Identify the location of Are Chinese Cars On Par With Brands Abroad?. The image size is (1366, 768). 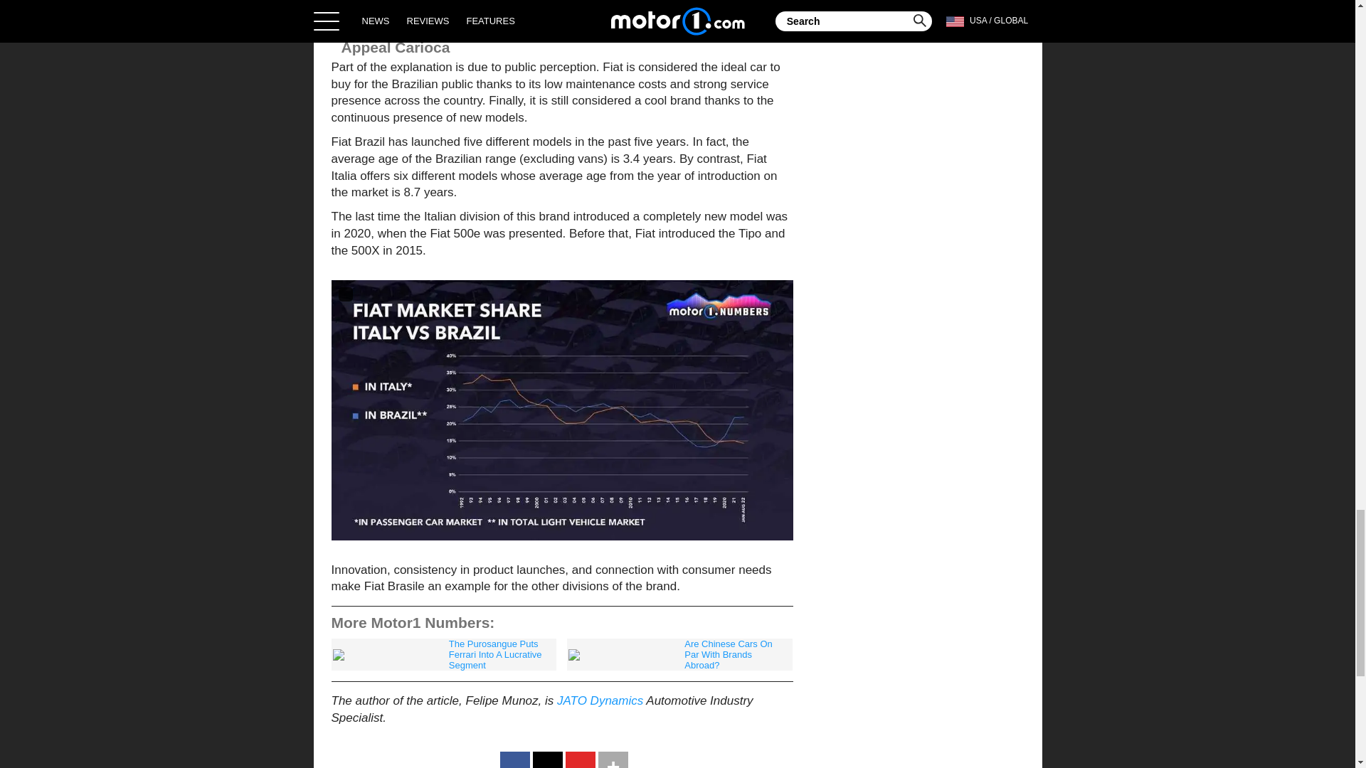
(679, 654).